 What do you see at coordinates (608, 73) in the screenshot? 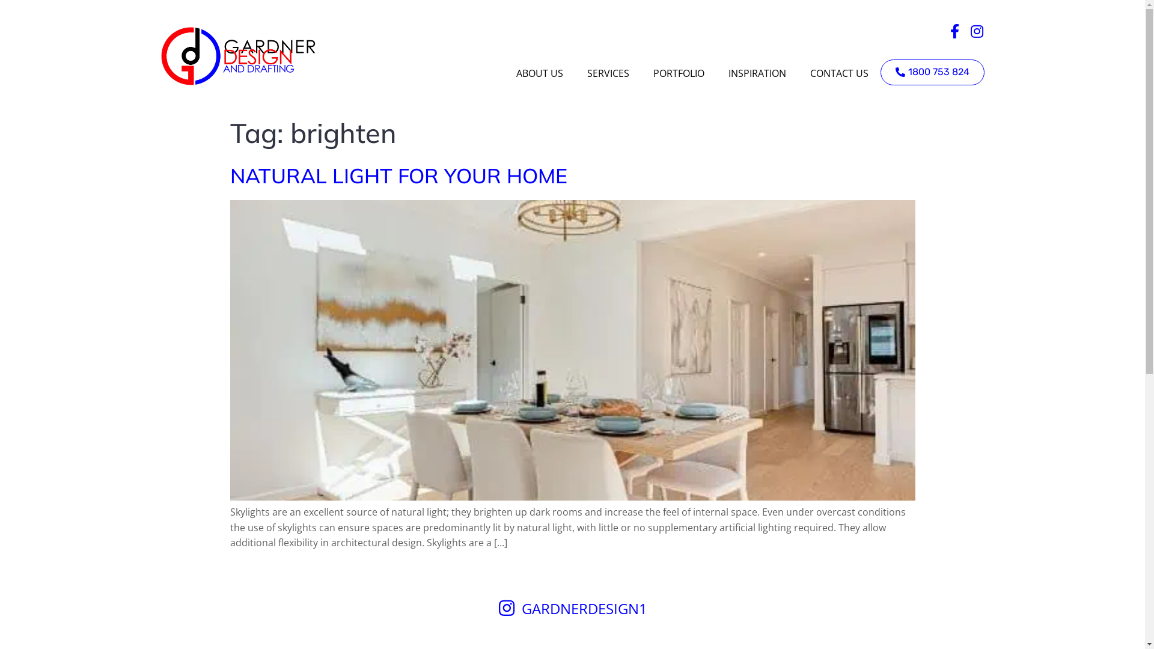
I see `SERVICES` at bounding box center [608, 73].